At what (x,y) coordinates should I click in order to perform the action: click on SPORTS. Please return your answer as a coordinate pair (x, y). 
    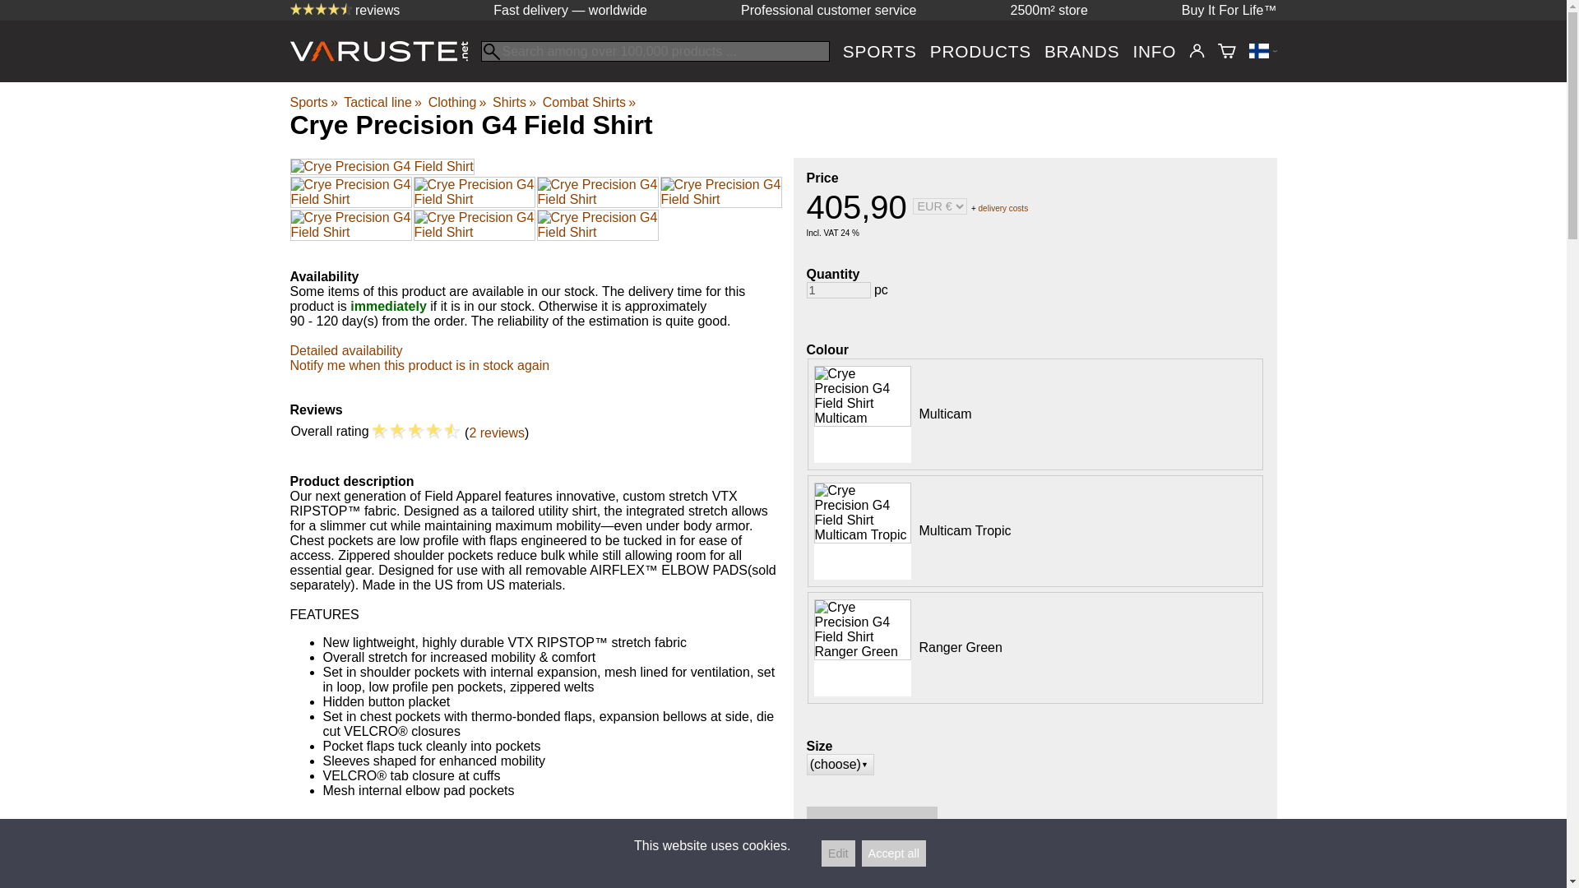
    Looking at the image, I should click on (880, 51).